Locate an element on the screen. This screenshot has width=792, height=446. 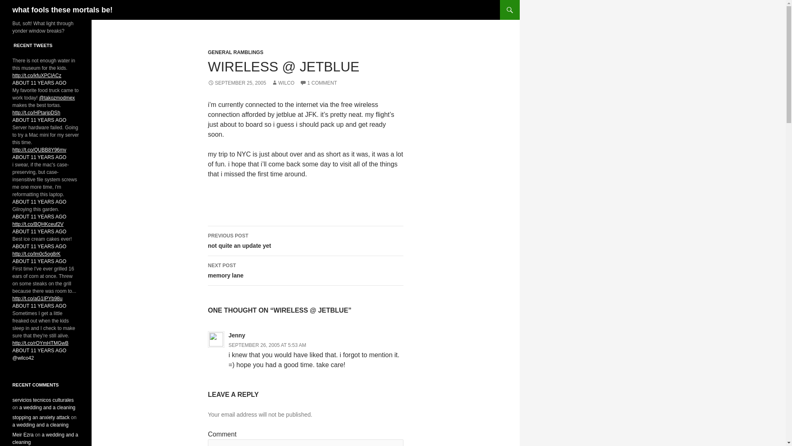
ABOUT 11 YEARS AGO is located at coordinates (40, 232).